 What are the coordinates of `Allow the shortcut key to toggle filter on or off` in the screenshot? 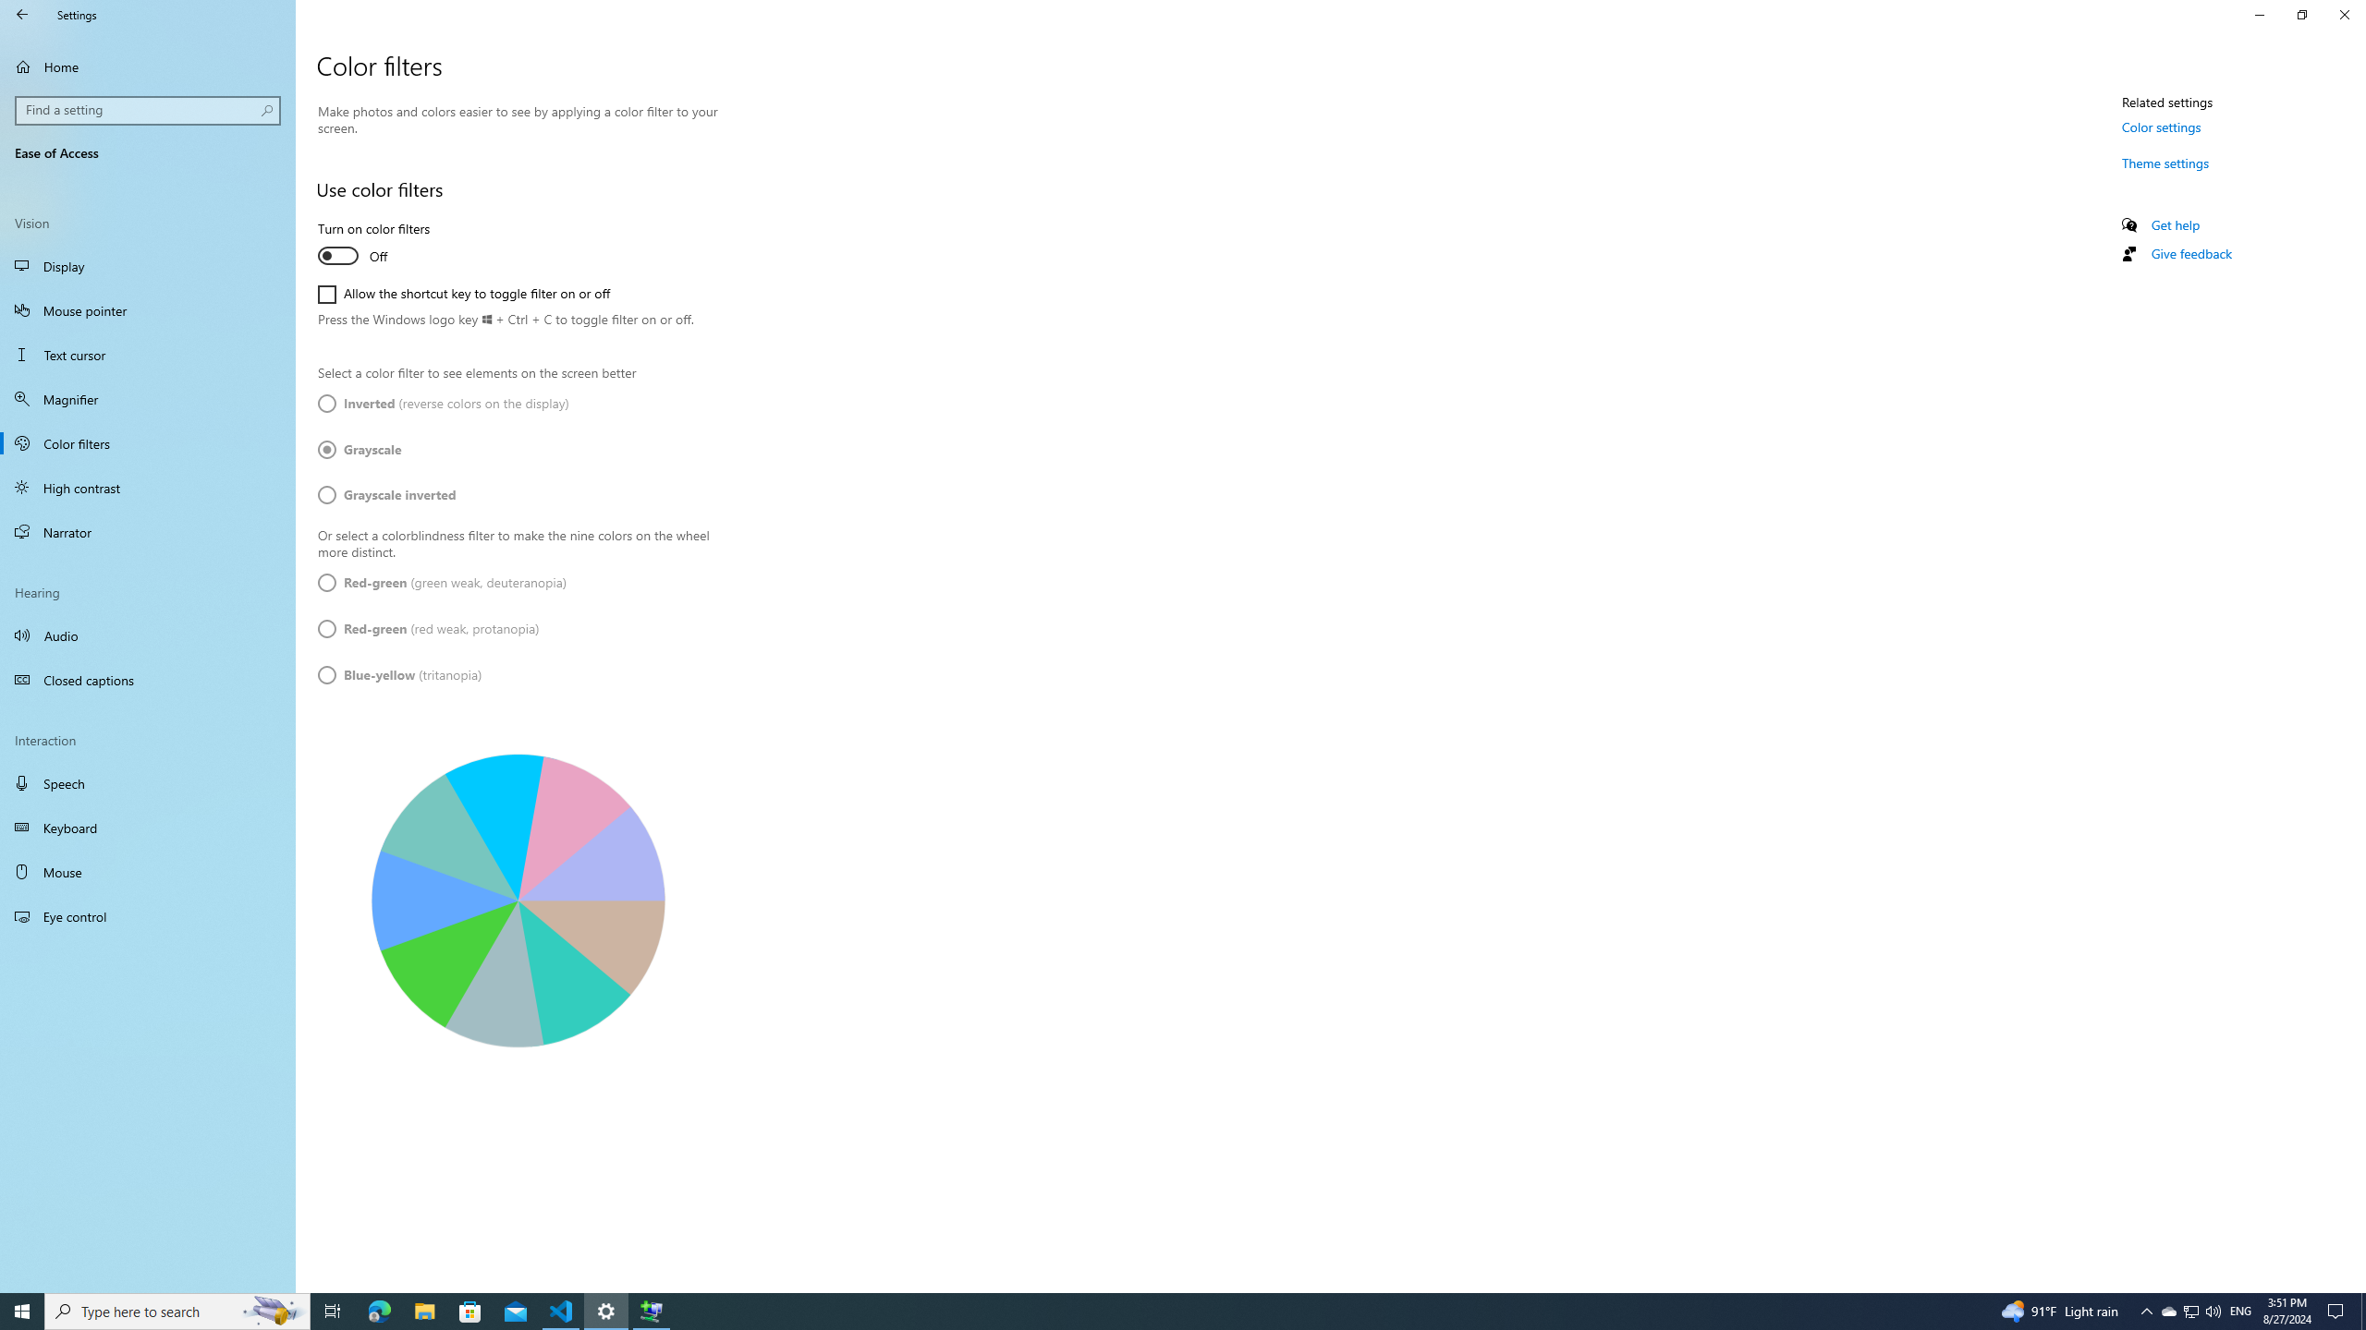 It's located at (464, 294).